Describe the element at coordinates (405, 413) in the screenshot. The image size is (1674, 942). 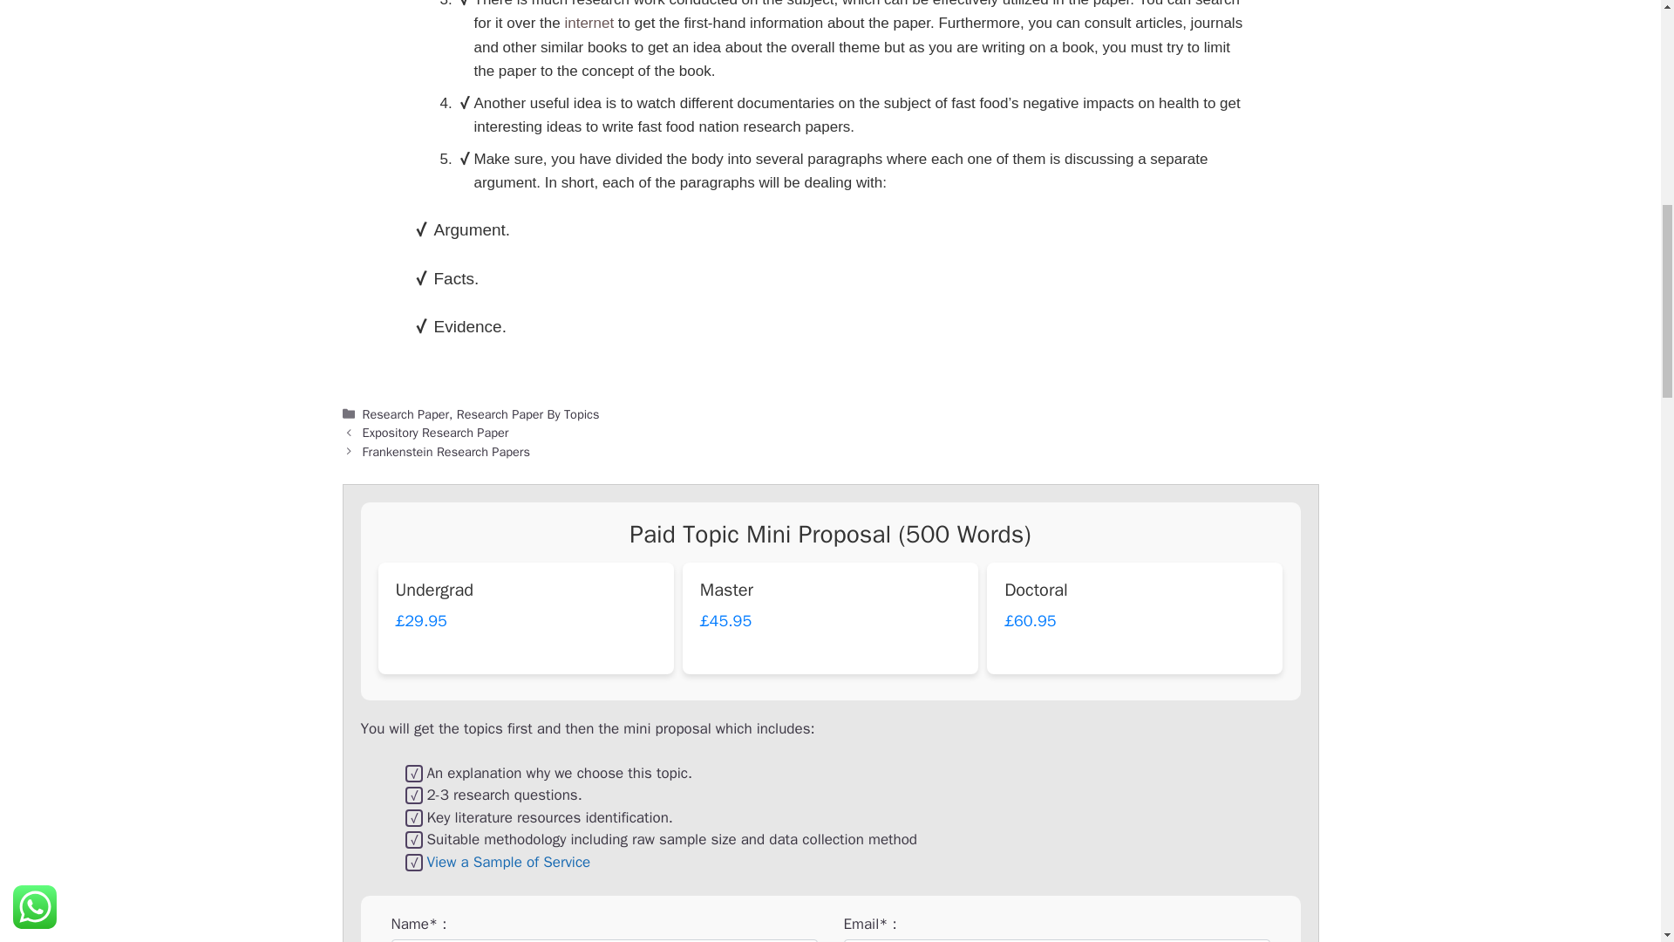
I see `Research Paper` at that location.